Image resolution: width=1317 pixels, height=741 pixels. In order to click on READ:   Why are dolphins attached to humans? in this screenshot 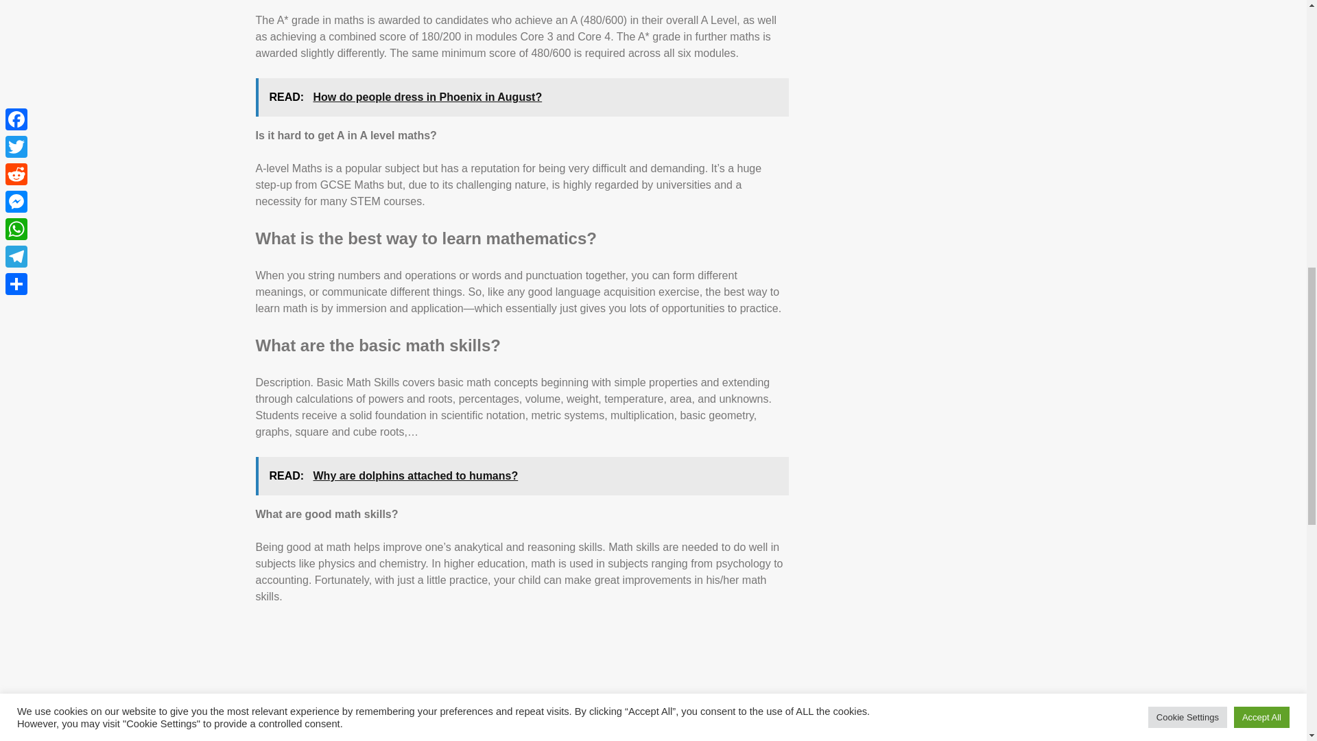, I will do `click(521, 476)`.